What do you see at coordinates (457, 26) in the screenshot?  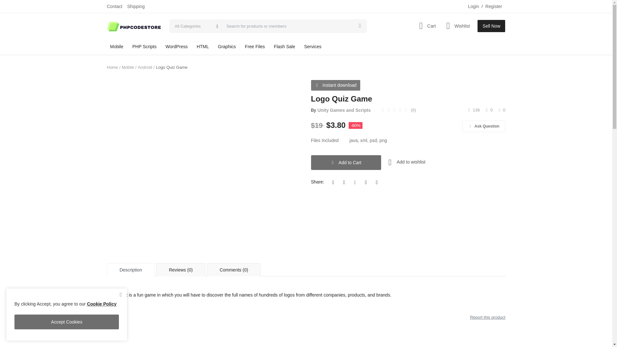 I see `Wishlist` at bounding box center [457, 26].